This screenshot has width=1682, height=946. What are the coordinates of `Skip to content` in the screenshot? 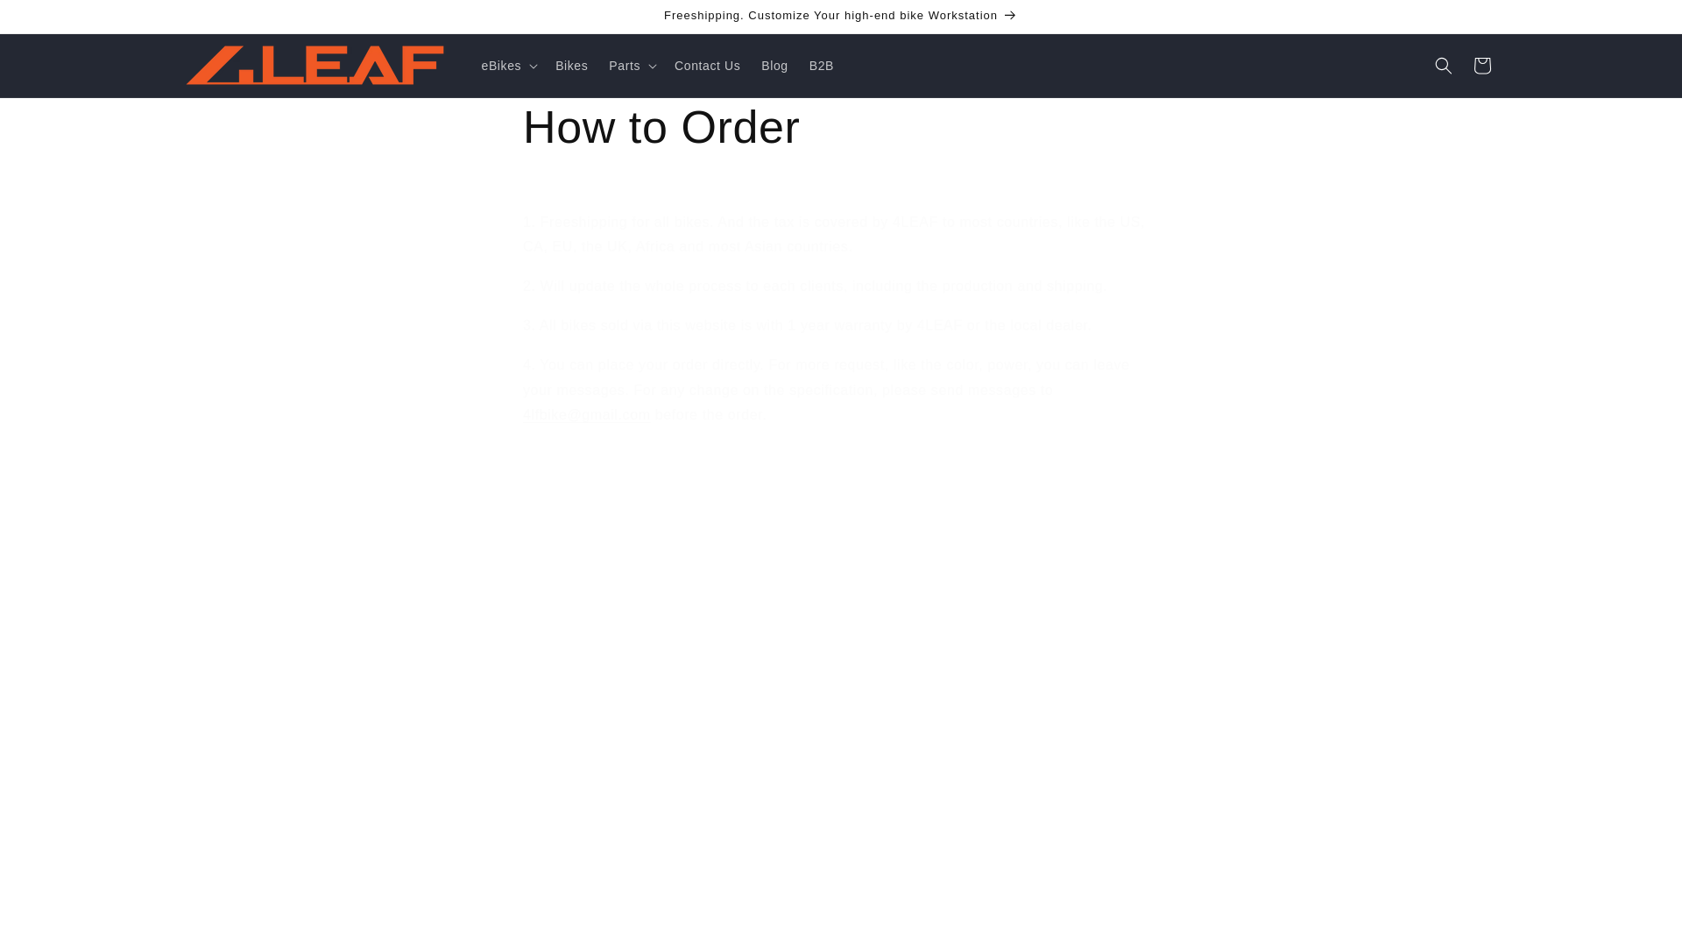 It's located at (53, 20).